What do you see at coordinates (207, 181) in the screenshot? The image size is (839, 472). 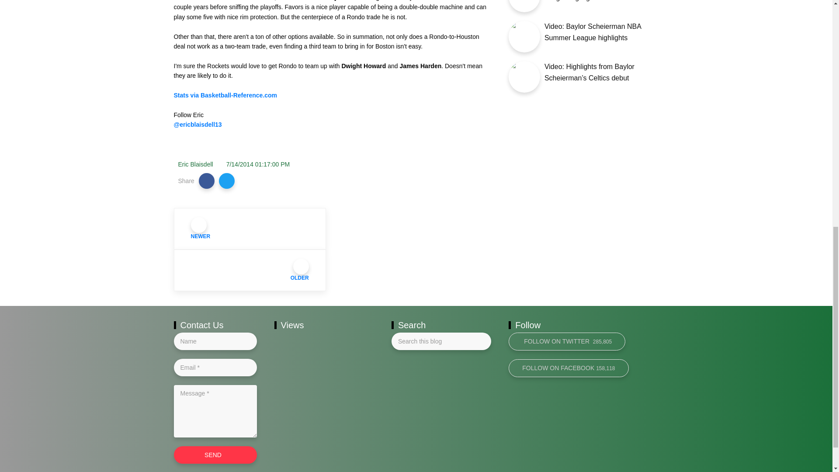 I see `Share to Facebook` at bounding box center [207, 181].